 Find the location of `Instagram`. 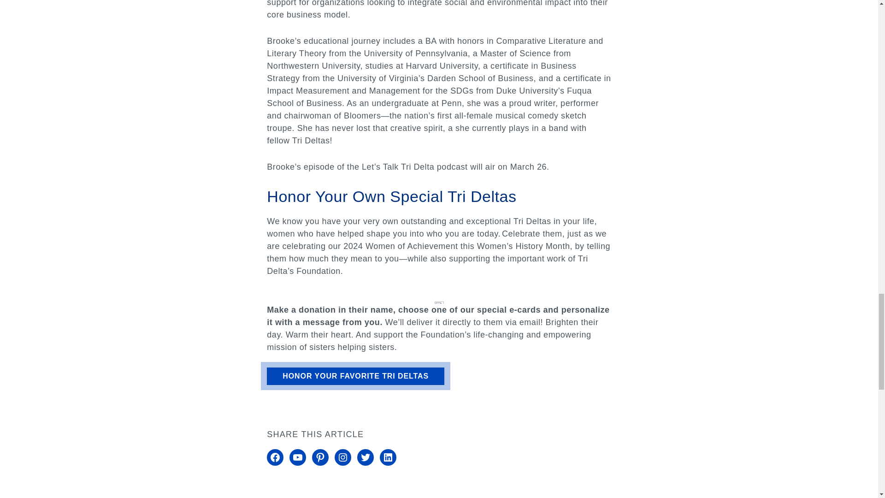

Instagram is located at coordinates (343, 457).